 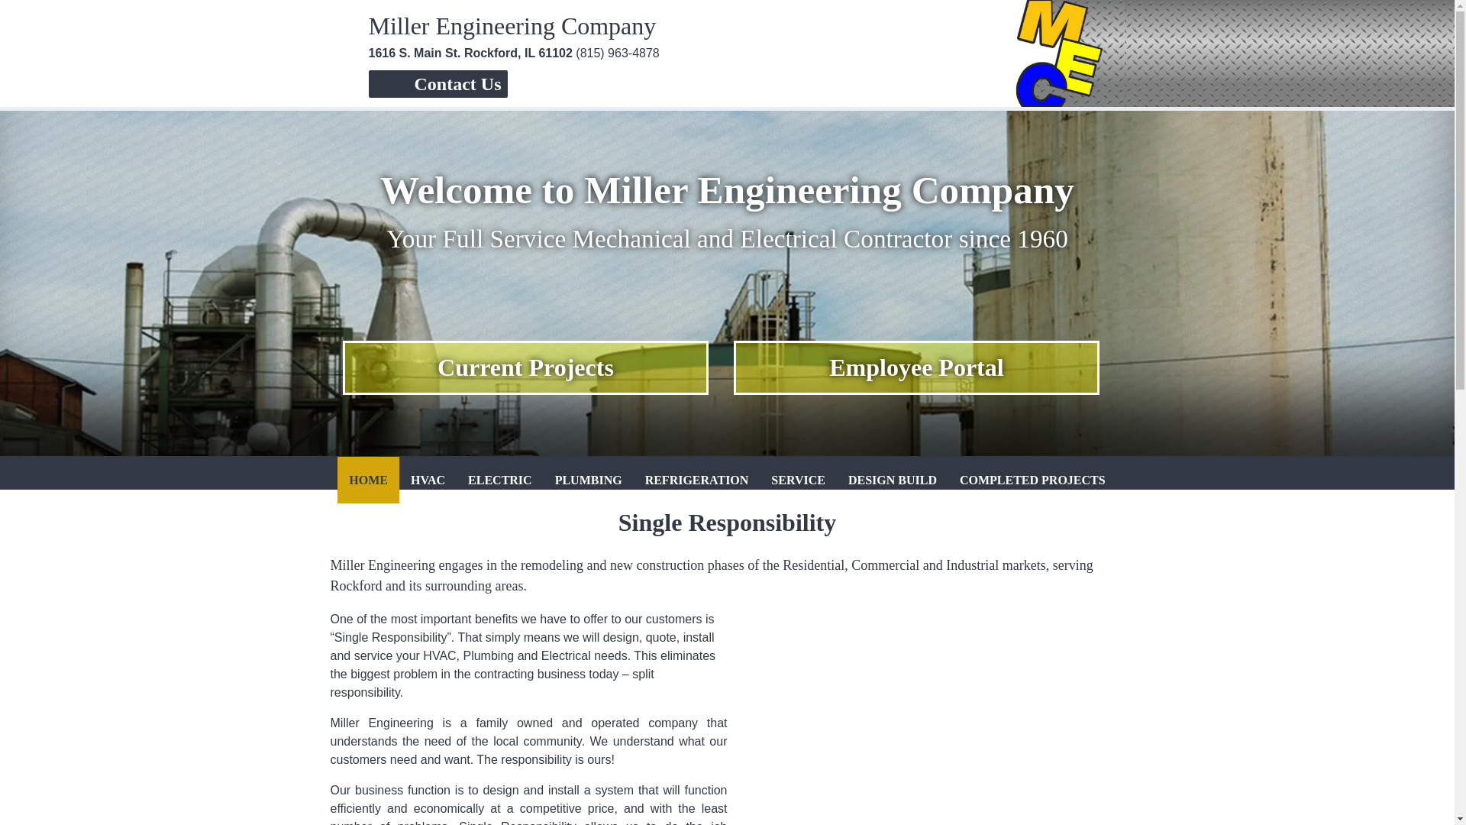 What do you see at coordinates (457, 84) in the screenshot?
I see `Contact Us` at bounding box center [457, 84].